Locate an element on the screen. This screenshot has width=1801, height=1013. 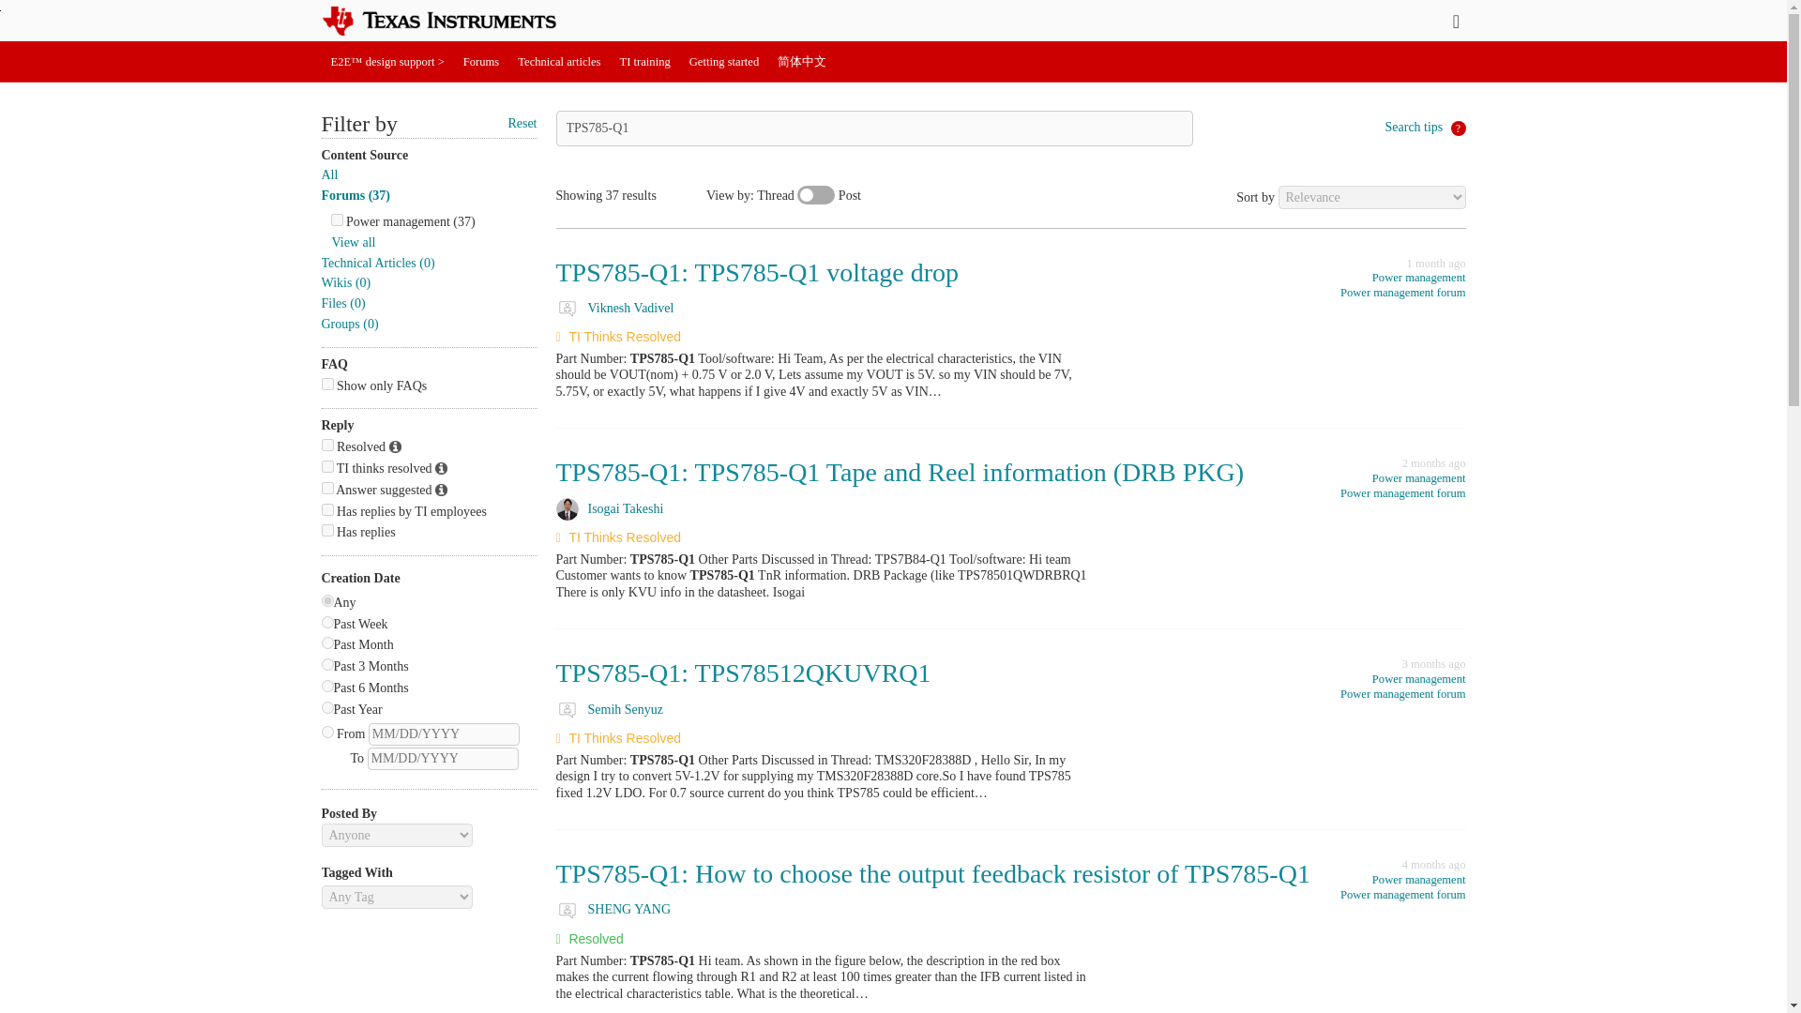
TI training is located at coordinates (645, 62).